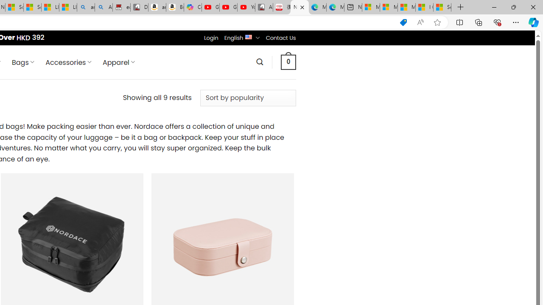 Image resolution: width=543 pixels, height=305 pixels. I want to click on Copilot (Ctrl+Shift+.), so click(534, 22).